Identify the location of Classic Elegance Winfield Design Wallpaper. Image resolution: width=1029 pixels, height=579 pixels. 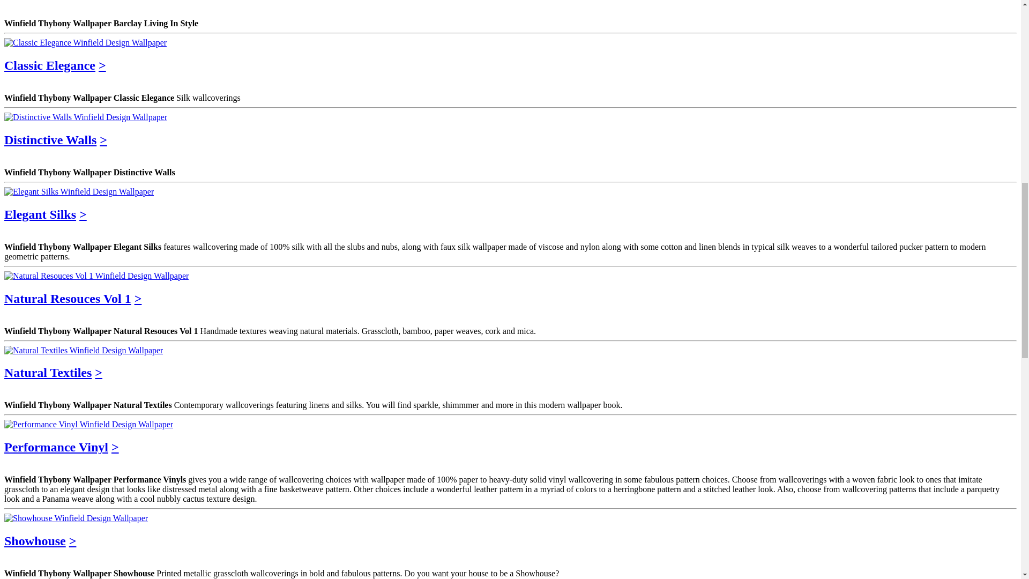
(85, 43).